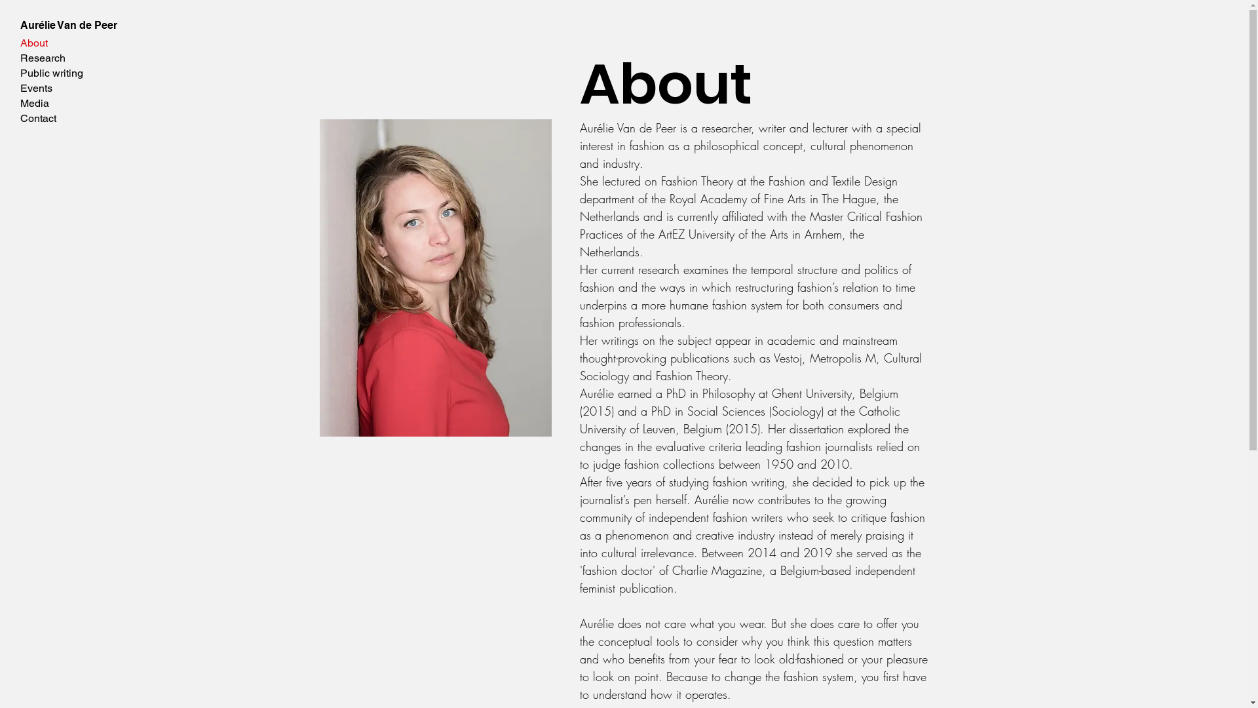 The width and height of the screenshot is (1258, 708). I want to click on Research, so click(68, 58).